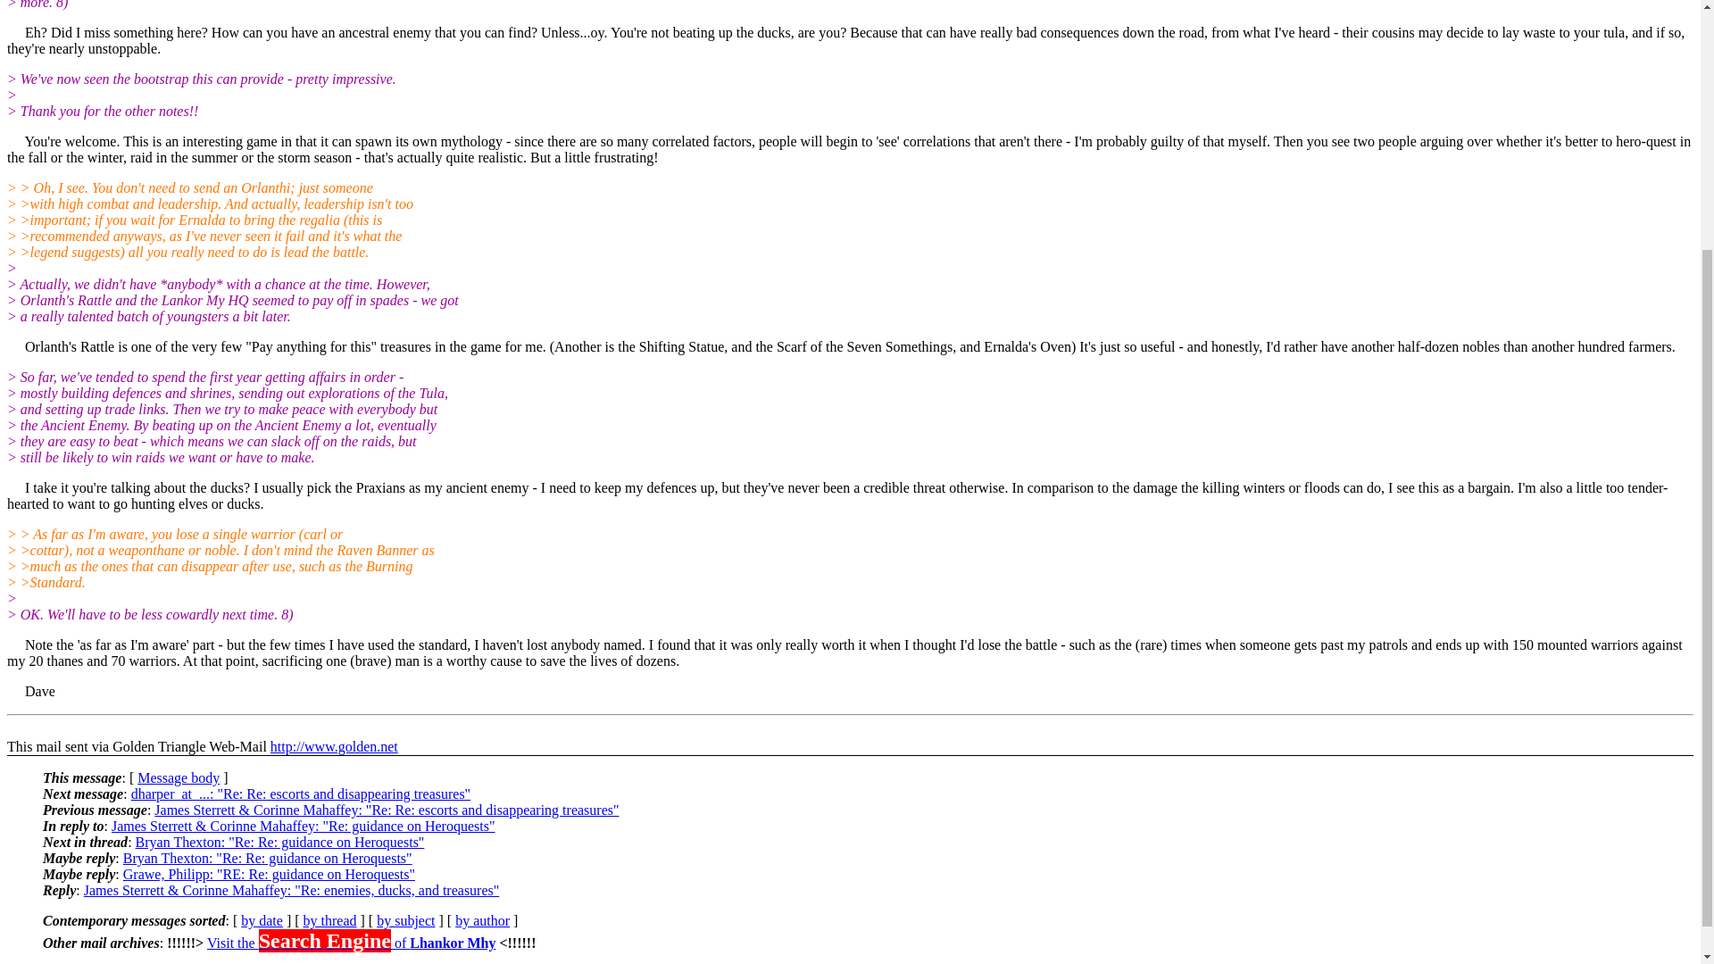 This screenshot has width=1714, height=964. What do you see at coordinates (280, 842) in the screenshot?
I see `Next message in this discussion thread` at bounding box center [280, 842].